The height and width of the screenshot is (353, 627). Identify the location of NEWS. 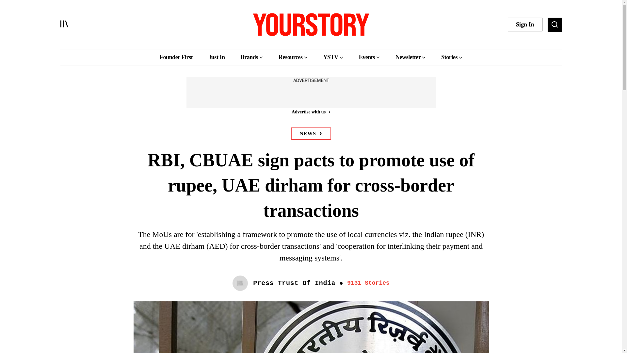
(311, 133).